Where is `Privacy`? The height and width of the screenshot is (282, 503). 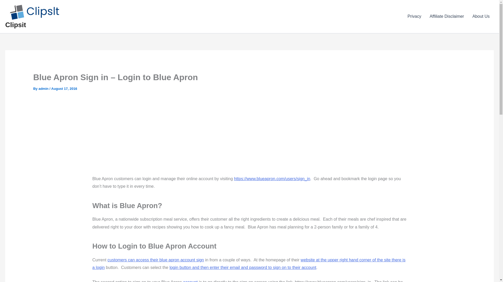 Privacy is located at coordinates (414, 16).